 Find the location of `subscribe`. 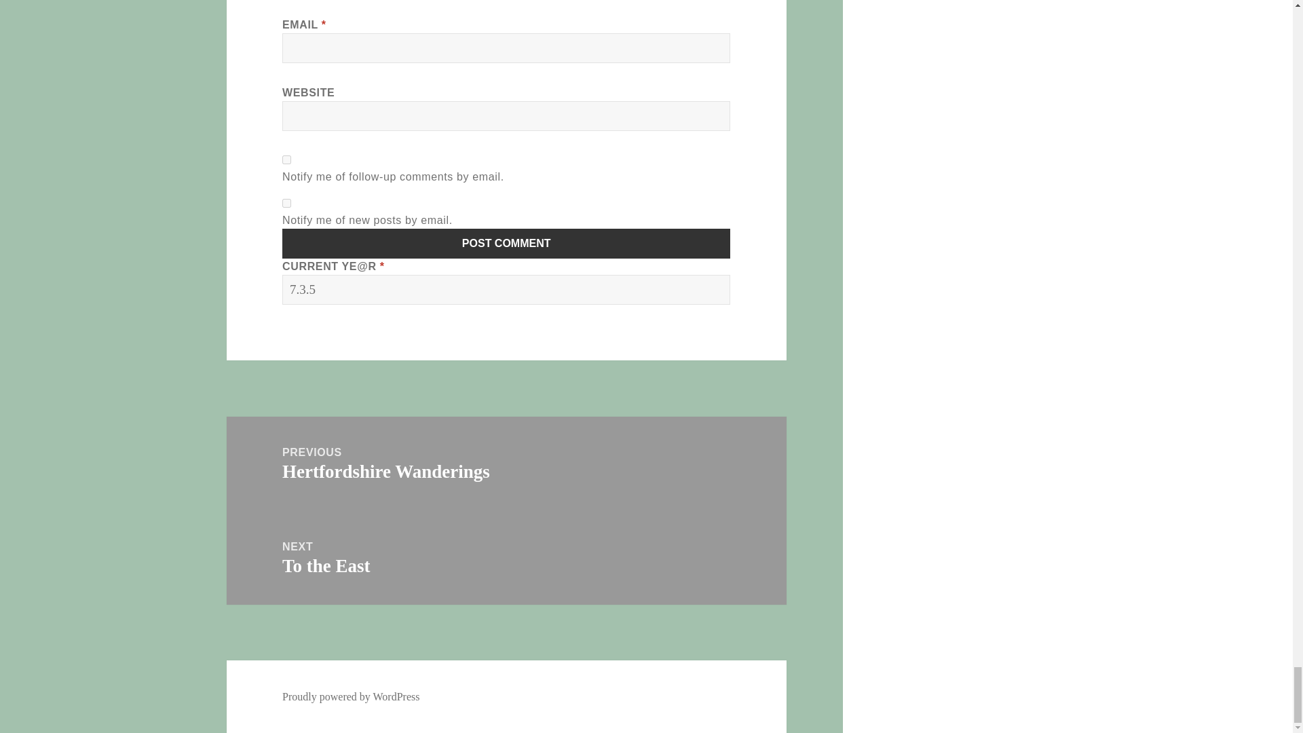

subscribe is located at coordinates (286, 202).